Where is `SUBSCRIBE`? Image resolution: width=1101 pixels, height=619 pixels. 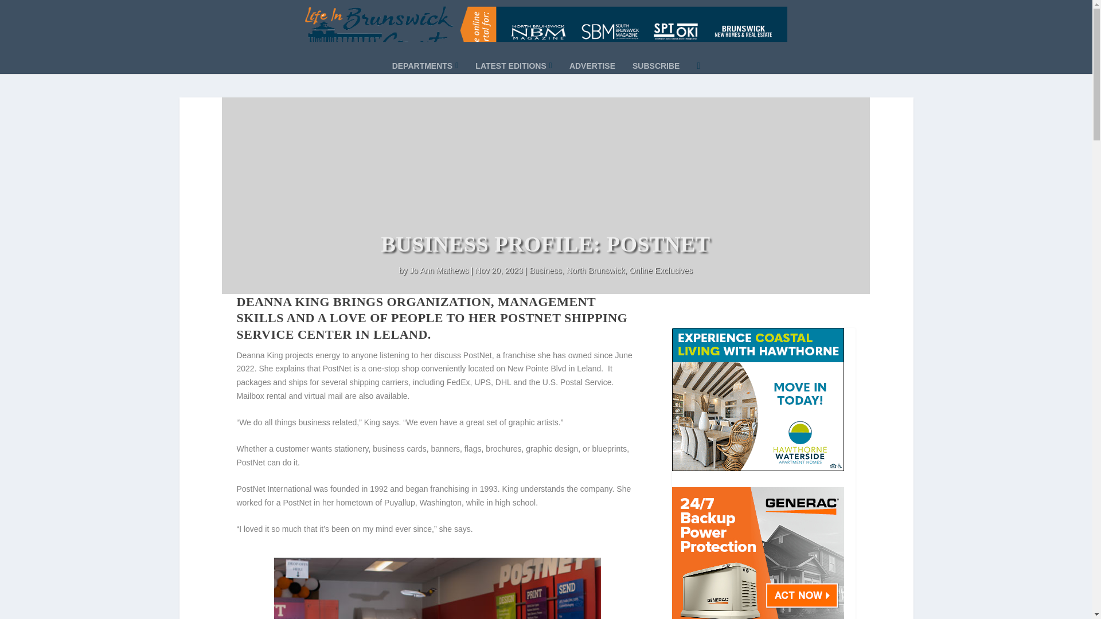
SUBSCRIBE is located at coordinates (655, 81).